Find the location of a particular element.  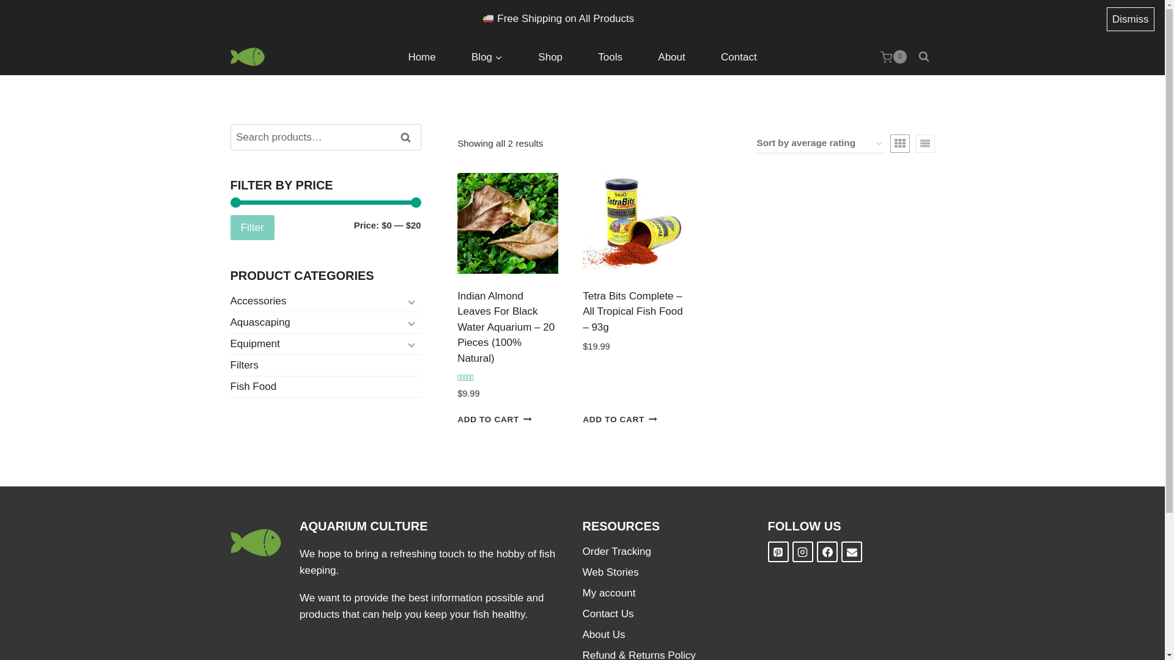

Shop is located at coordinates (550, 56).